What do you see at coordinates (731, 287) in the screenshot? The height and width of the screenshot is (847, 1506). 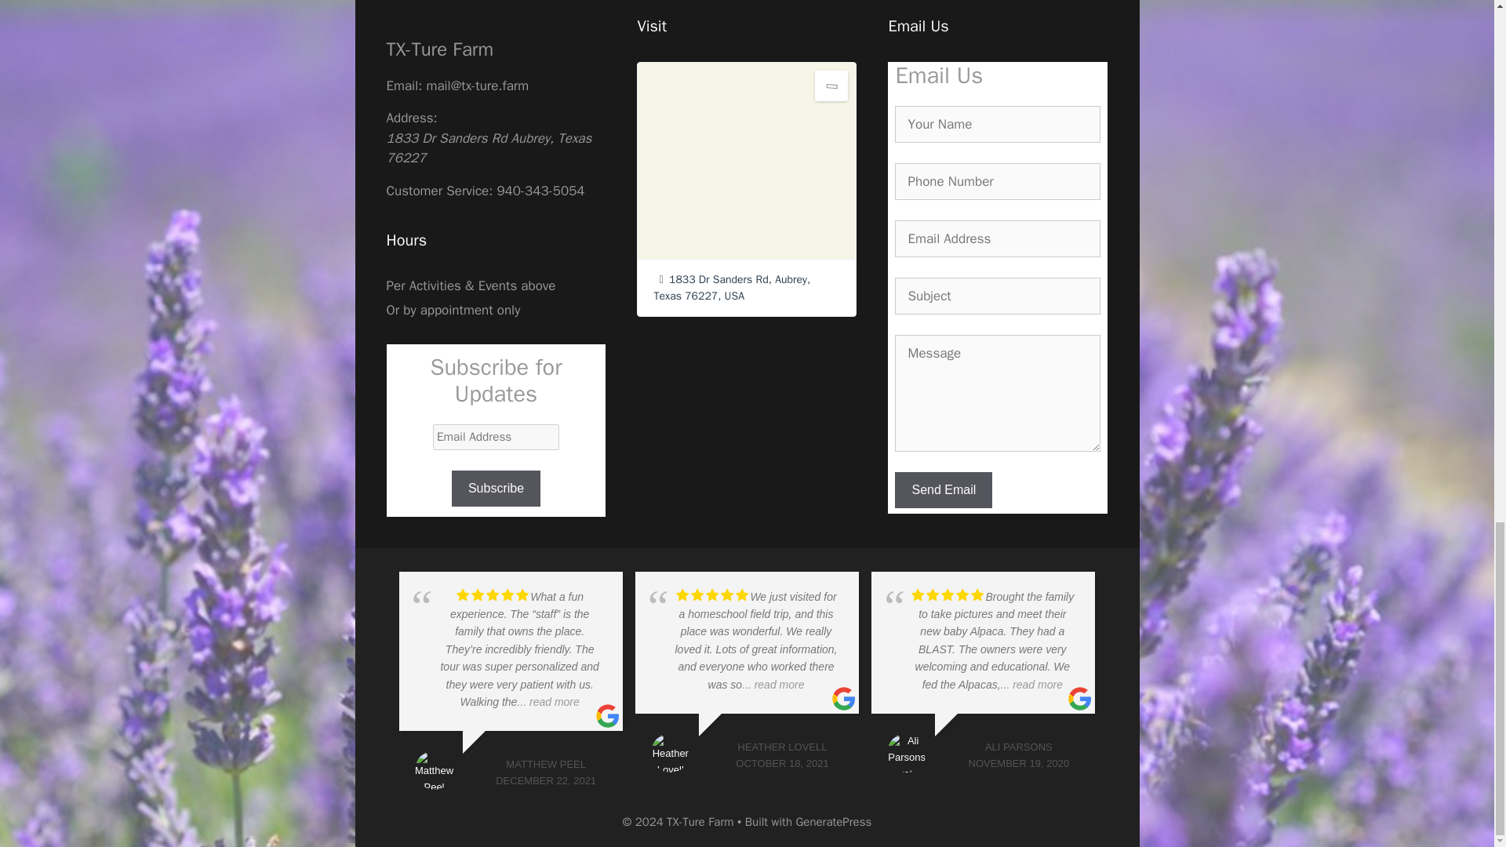 I see `1833 Dr Sanders Rd, Aubrey, Texas 76227, USA` at bounding box center [731, 287].